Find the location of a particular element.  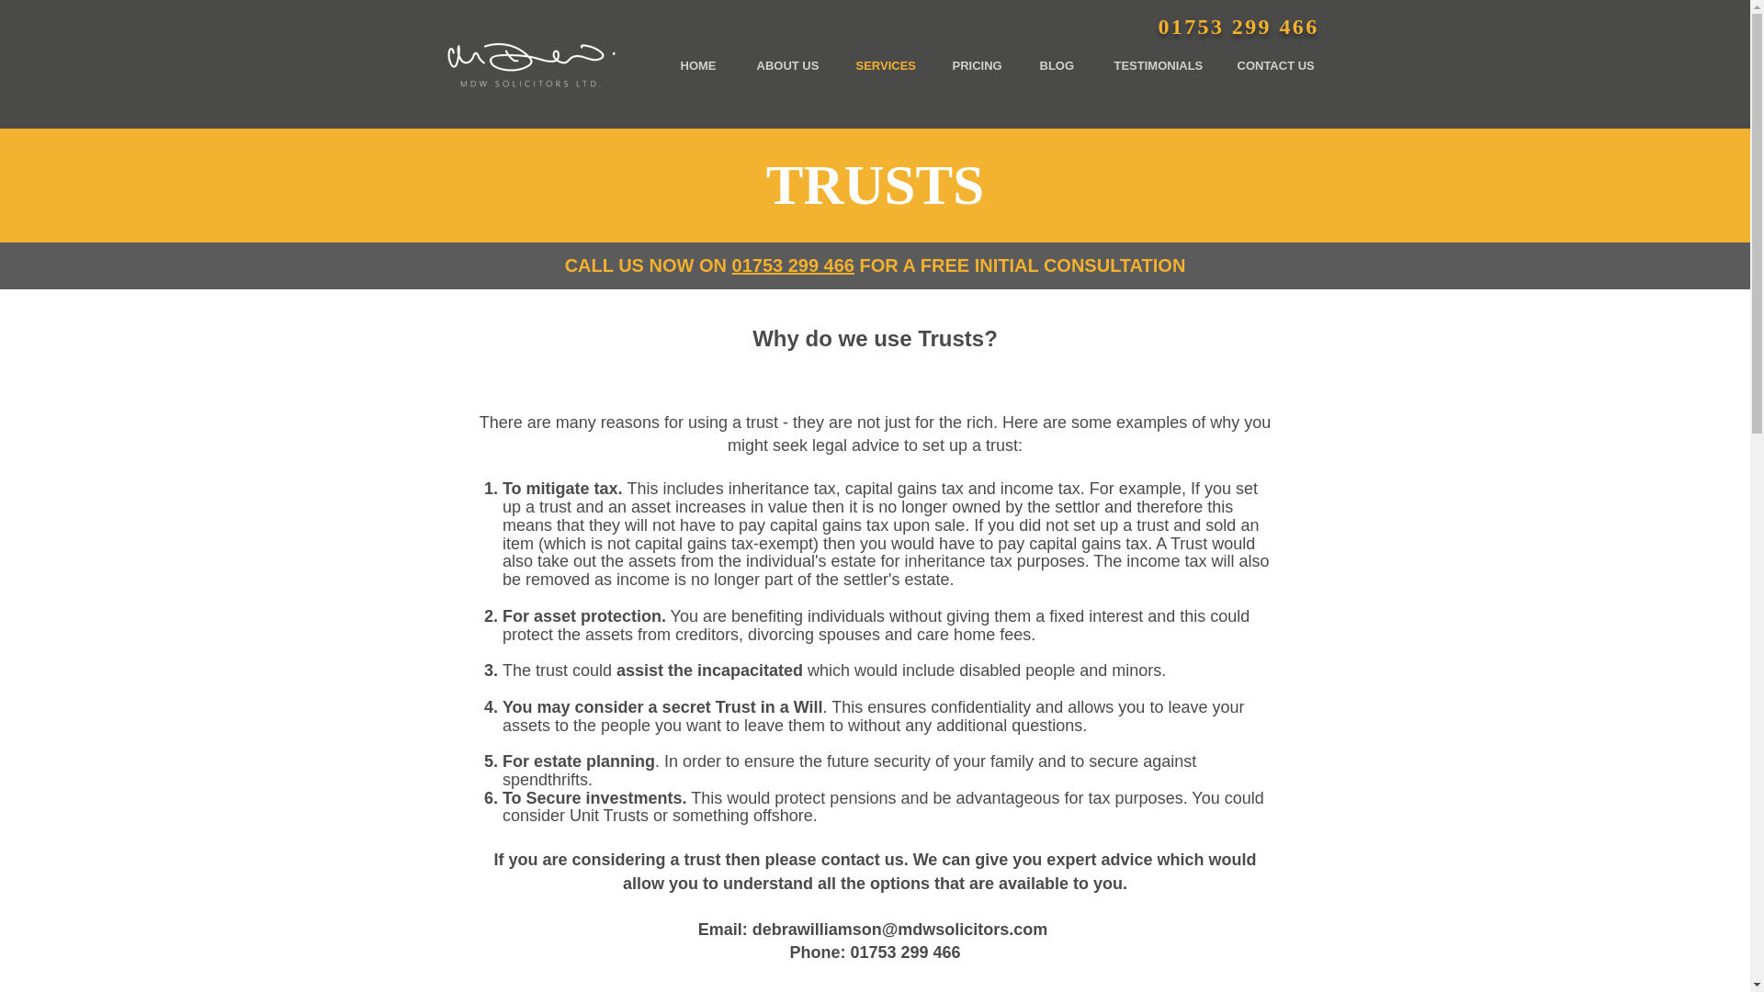

HOME is located at coordinates (695, 66).